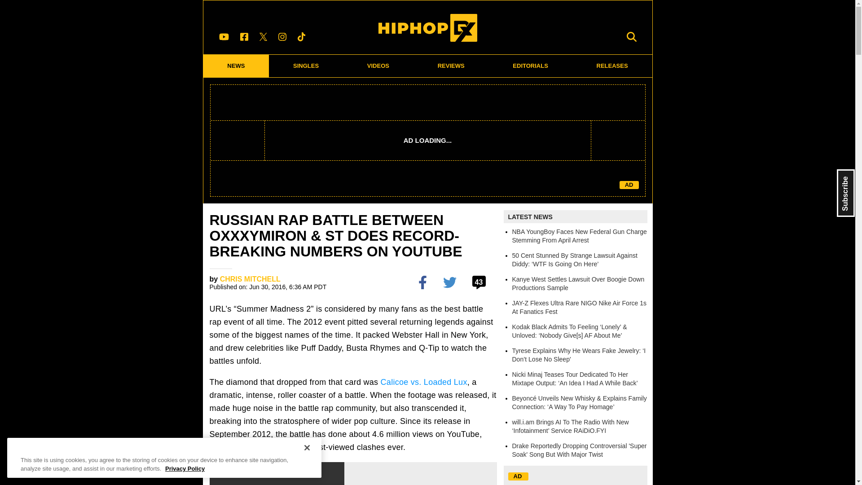 This screenshot has height=485, width=862. Describe the element at coordinates (480, 282) in the screenshot. I see `43` at that location.